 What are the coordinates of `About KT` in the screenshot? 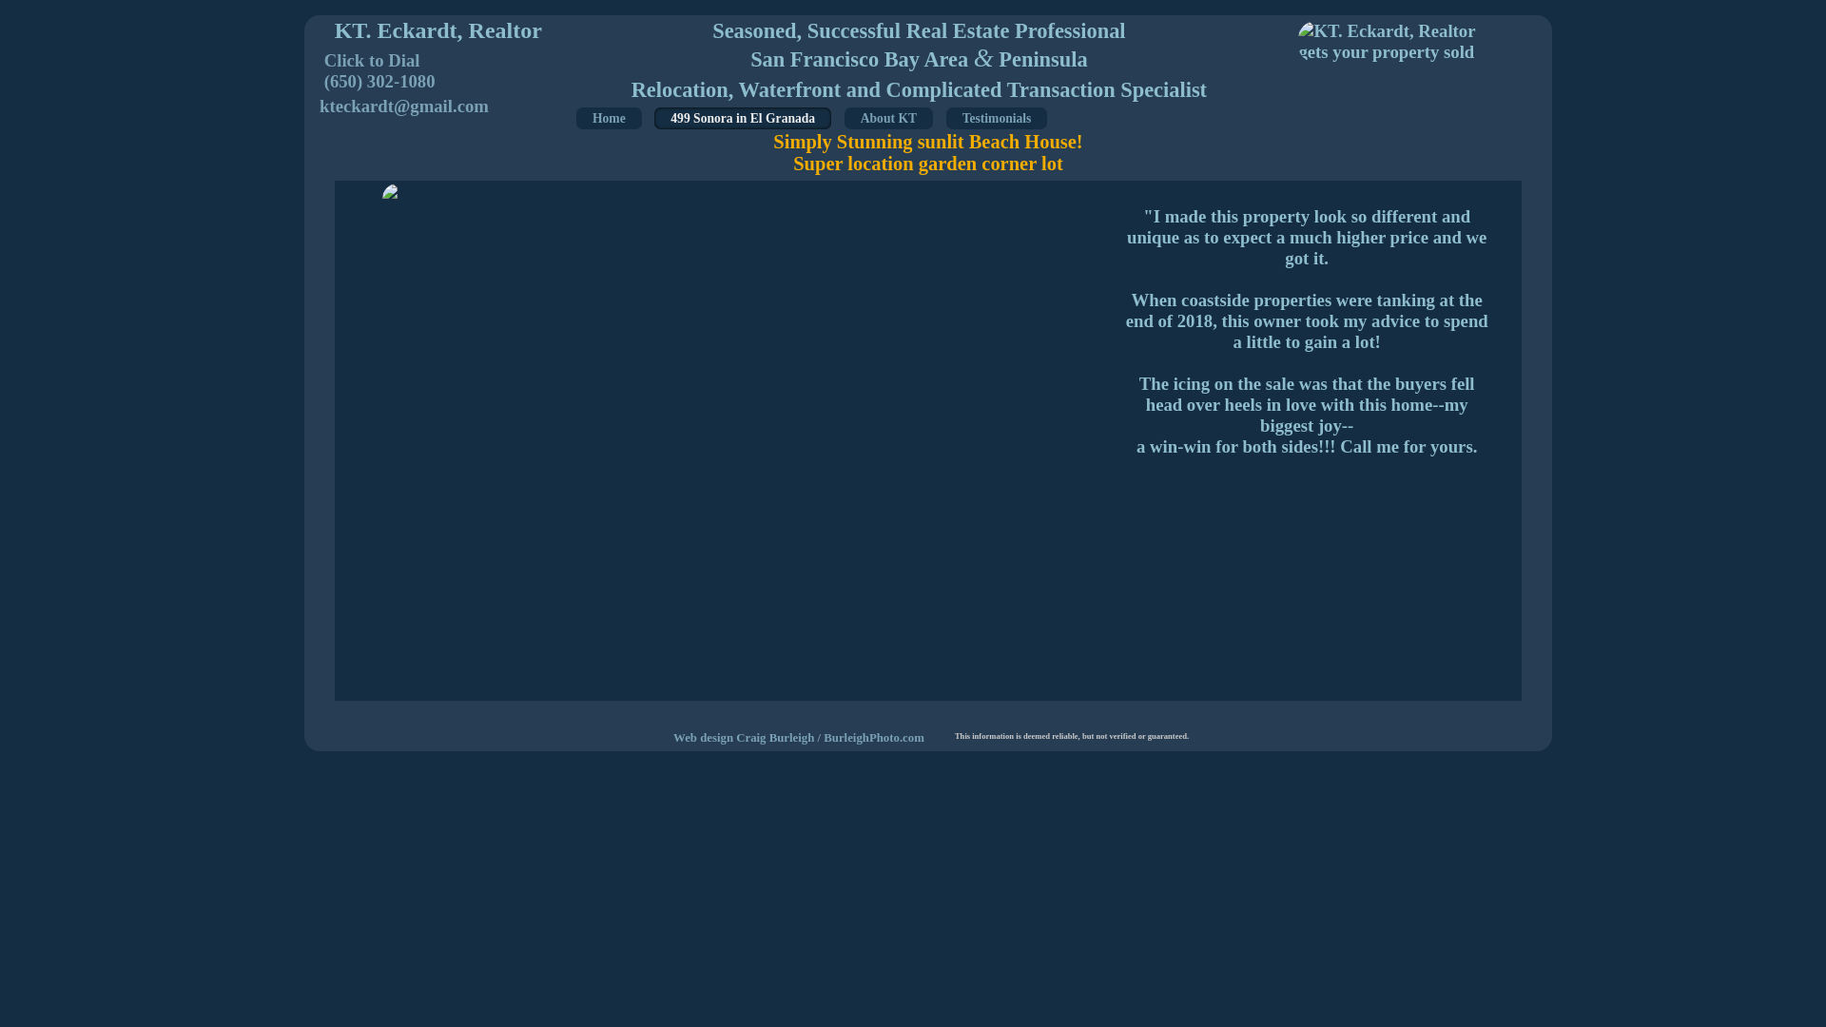 It's located at (888, 118).